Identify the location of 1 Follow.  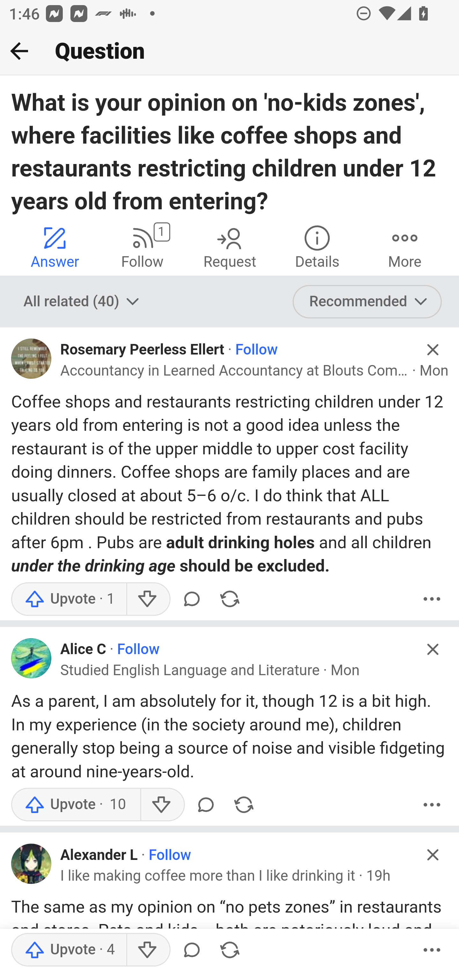
(142, 246).